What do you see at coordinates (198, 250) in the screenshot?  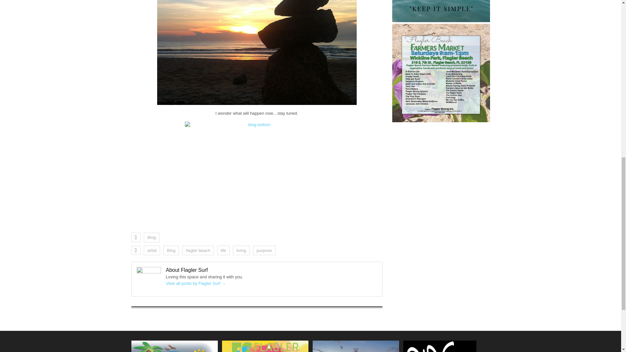 I see `flagler beach` at bounding box center [198, 250].